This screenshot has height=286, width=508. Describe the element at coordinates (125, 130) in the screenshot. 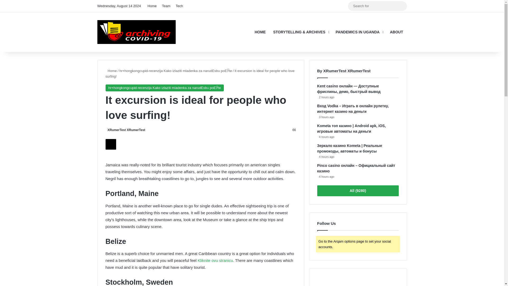

I see `XRumerTest XRumerTest` at that location.